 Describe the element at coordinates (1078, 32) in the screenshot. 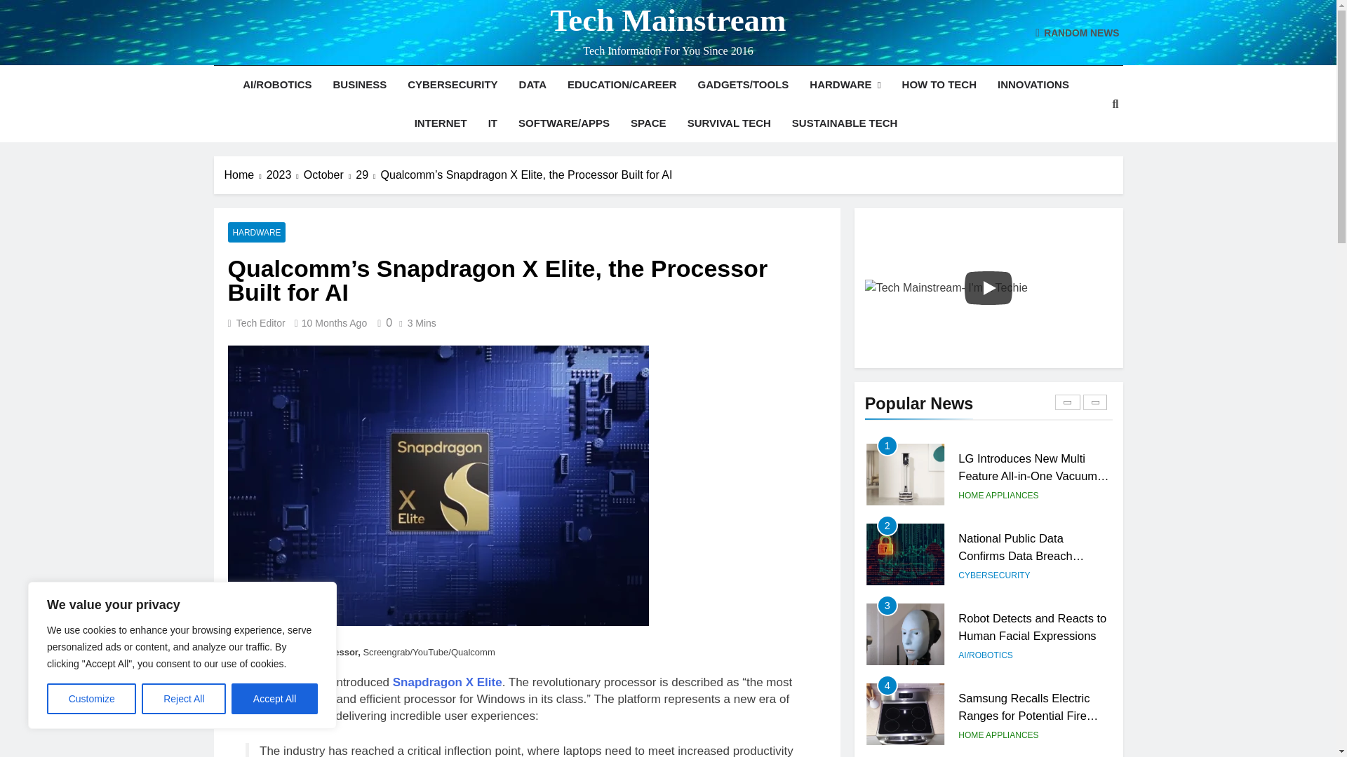

I see `RANDOM NEWS` at that location.